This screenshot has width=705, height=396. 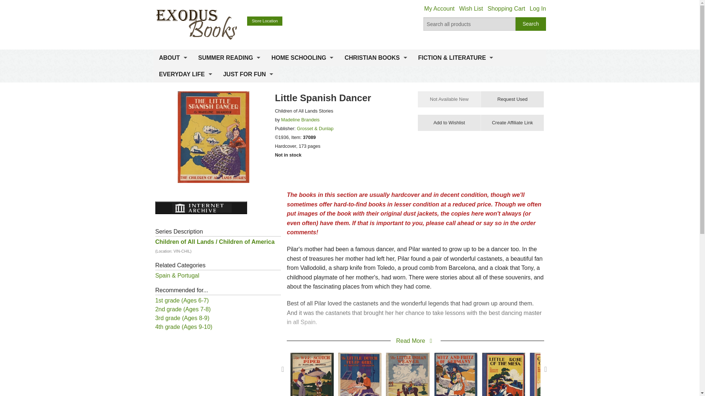 I want to click on My Account, so click(x=439, y=9).